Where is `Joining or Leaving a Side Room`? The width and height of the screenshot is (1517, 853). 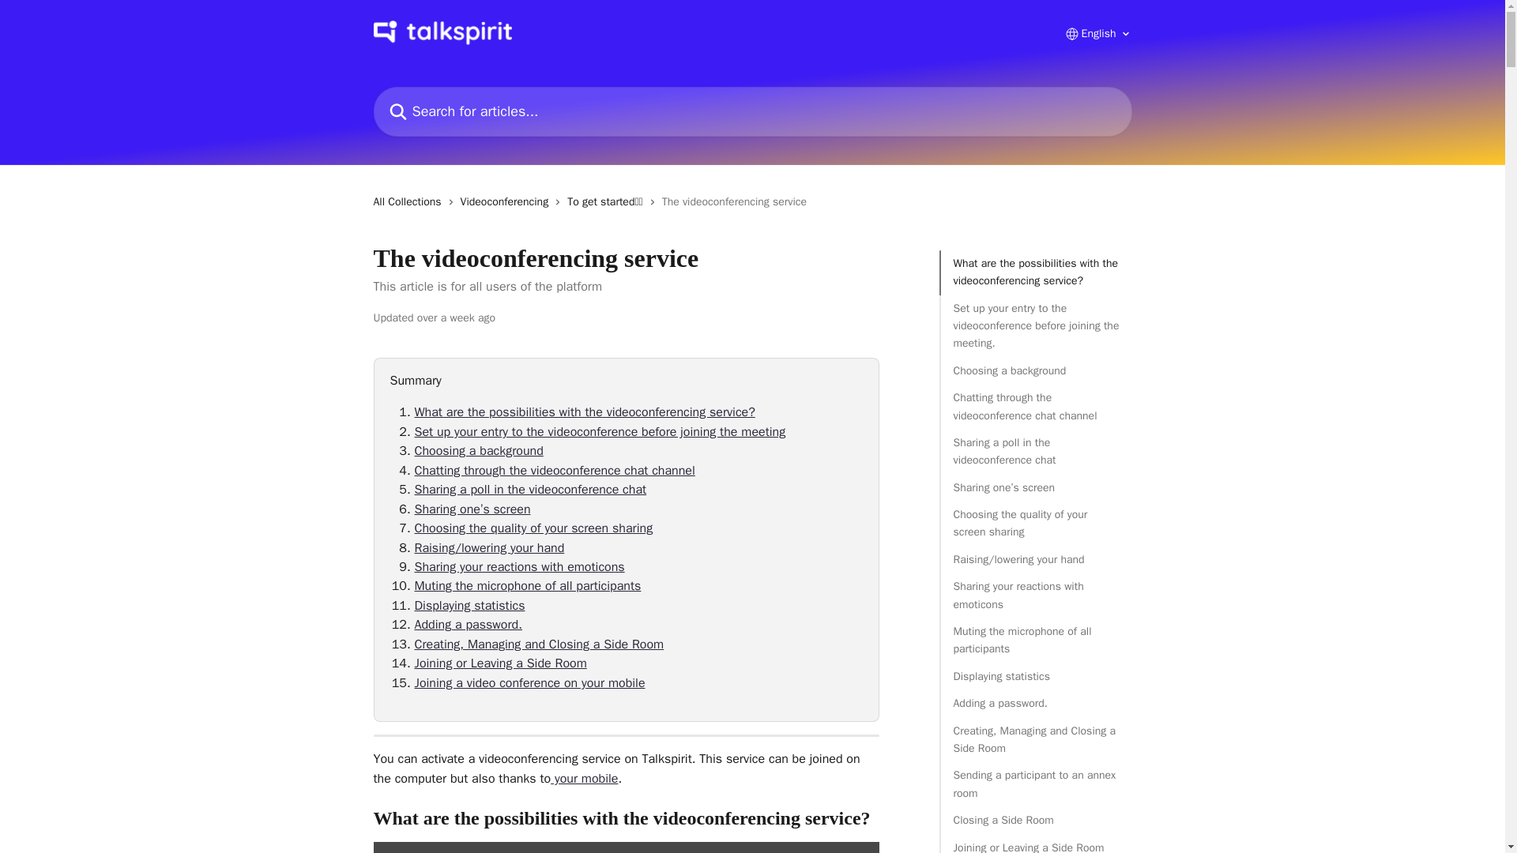 Joining or Leaving a Side Room is located at coordinates (1035, 846).